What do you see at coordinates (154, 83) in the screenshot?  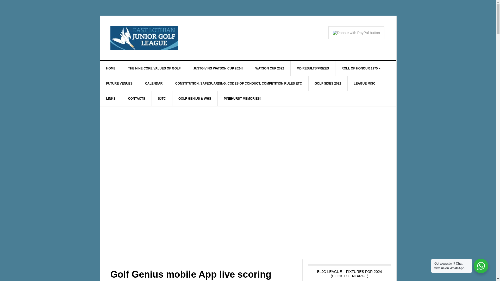 I see `CALENDAR` at bounding box center [154, 83].